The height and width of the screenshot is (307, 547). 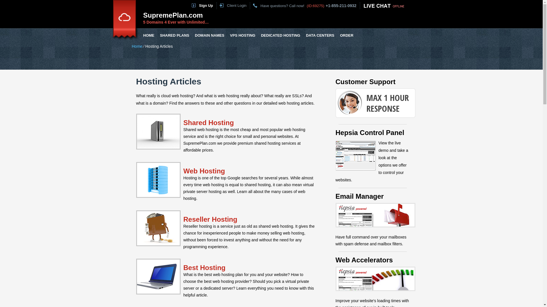 What do you see at coordinates (280, 36) in the screenshot?
I see `DEDICATED HOSTING` at bounding box center [280, 36].